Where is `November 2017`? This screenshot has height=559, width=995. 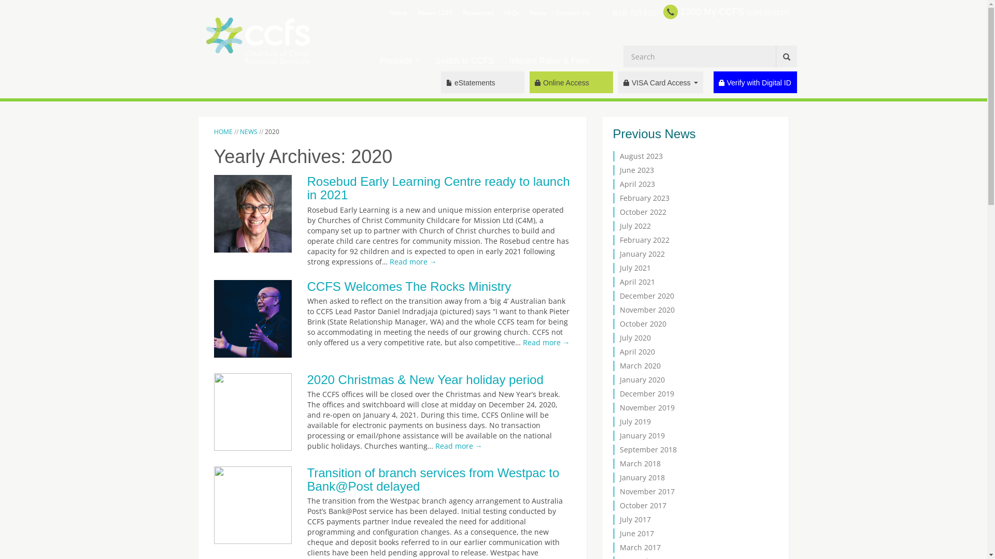 November 2017 is located at coordinates (647, 492).